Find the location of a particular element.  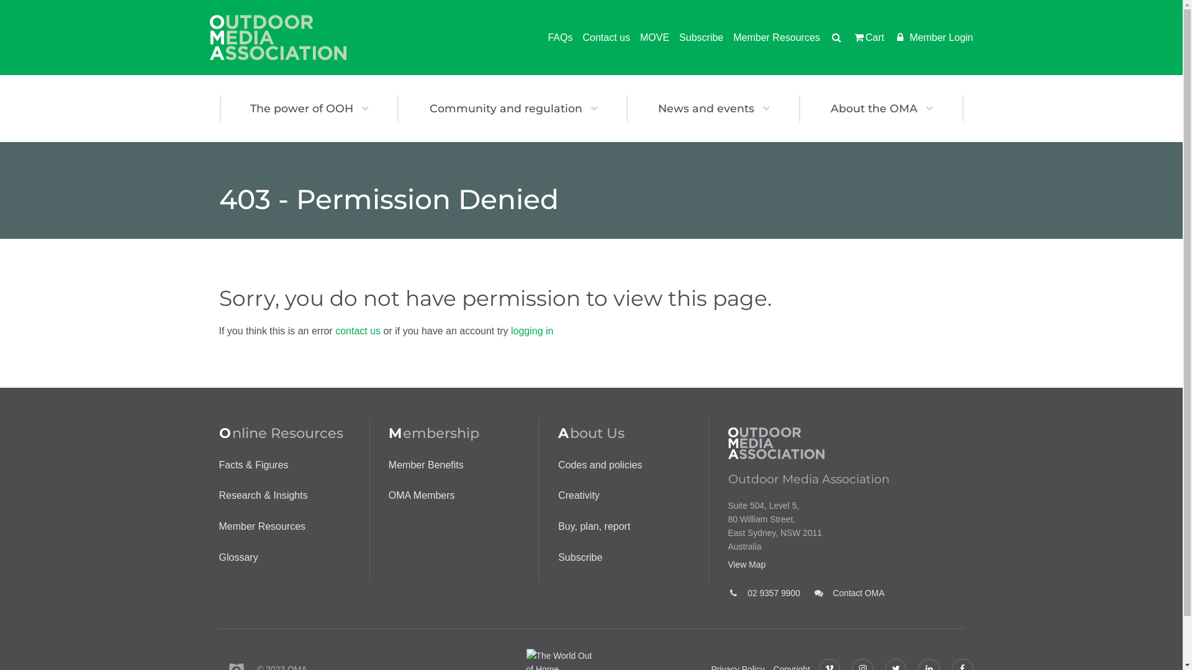

Glossary is located at coordinates (238, 557).